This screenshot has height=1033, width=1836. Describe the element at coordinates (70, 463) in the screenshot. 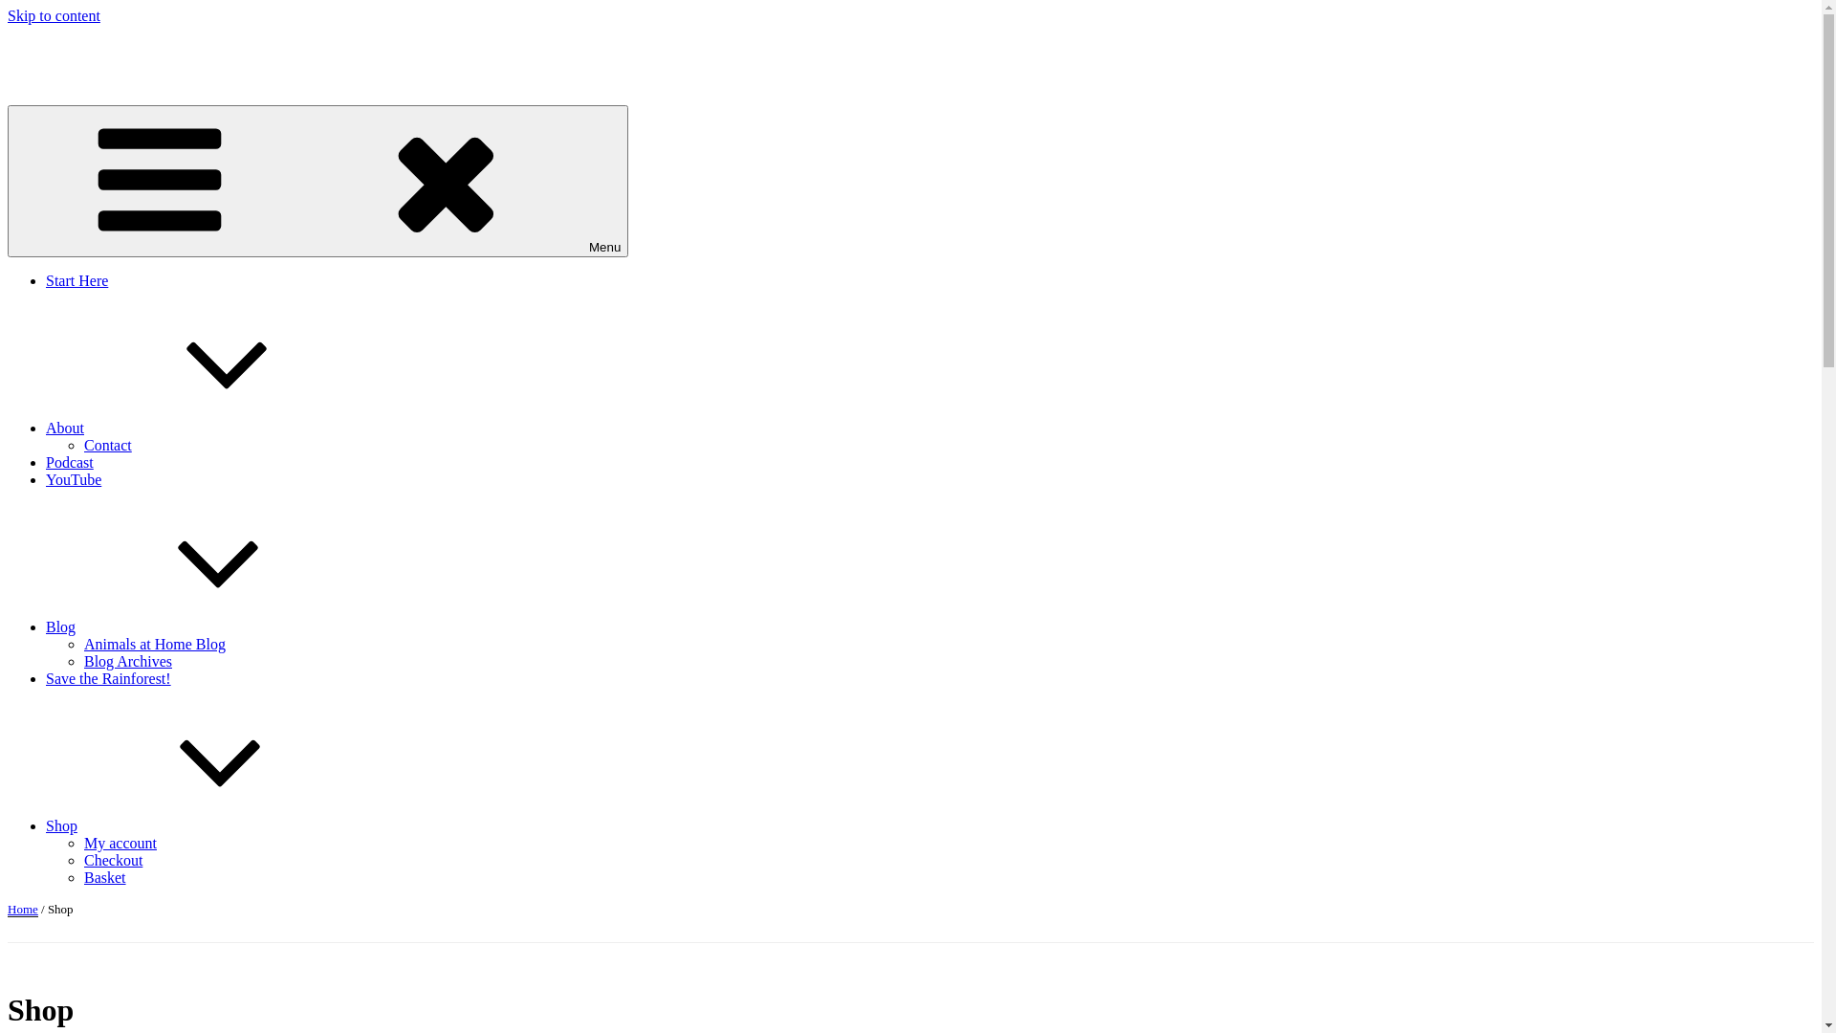

I see `Podcast` at that location.